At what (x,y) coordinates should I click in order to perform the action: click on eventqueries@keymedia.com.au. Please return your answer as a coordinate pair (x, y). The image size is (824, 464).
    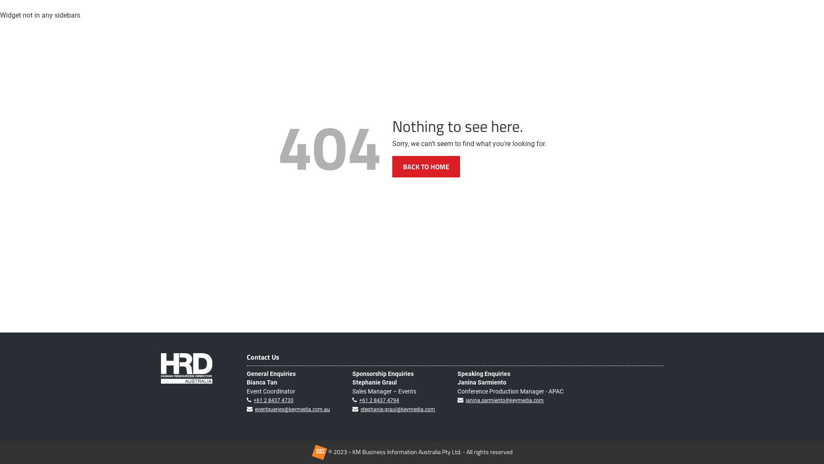
    Looking at the image, I should click on (293, 409).